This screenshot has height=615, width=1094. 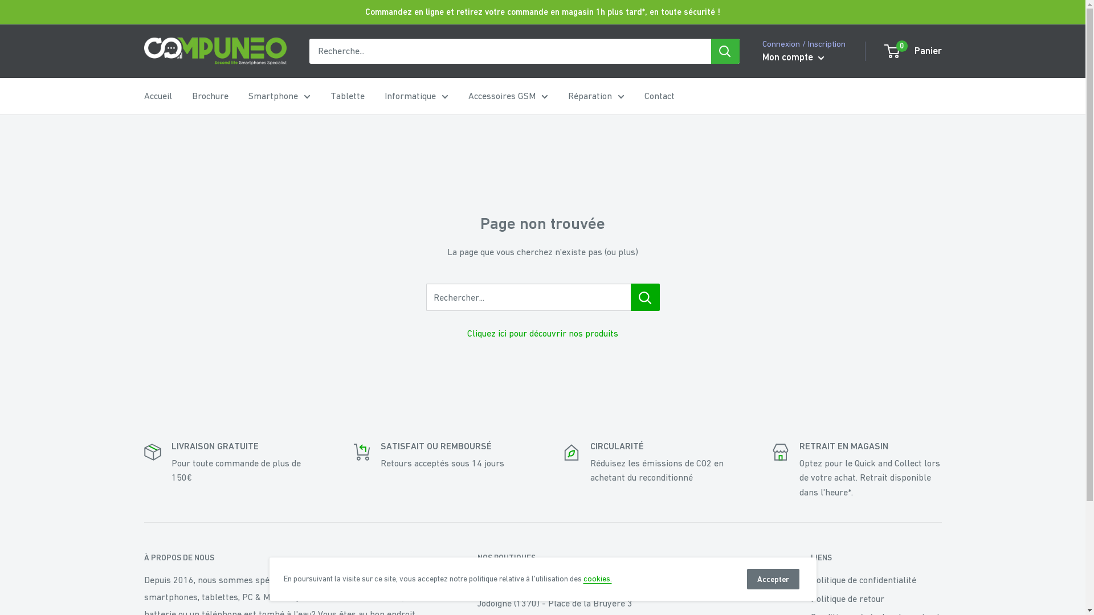 I want to click on Accueil, so click(x=157, y=96).